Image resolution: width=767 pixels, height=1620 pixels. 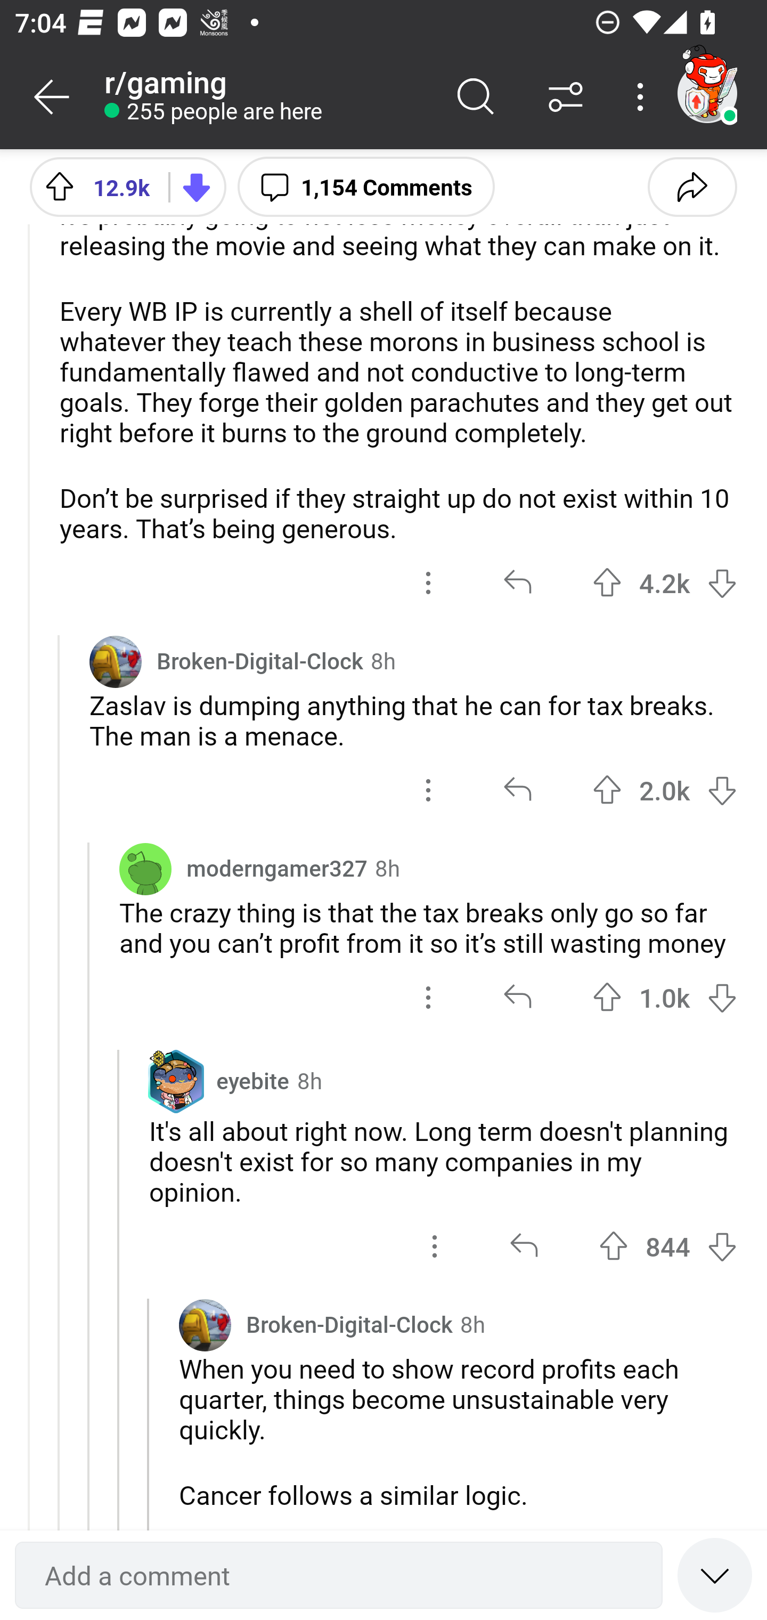 What do you see at coordinates (205, 1325) in the screenshot?
I see `Avatar` at bounding box center [205, 1325].